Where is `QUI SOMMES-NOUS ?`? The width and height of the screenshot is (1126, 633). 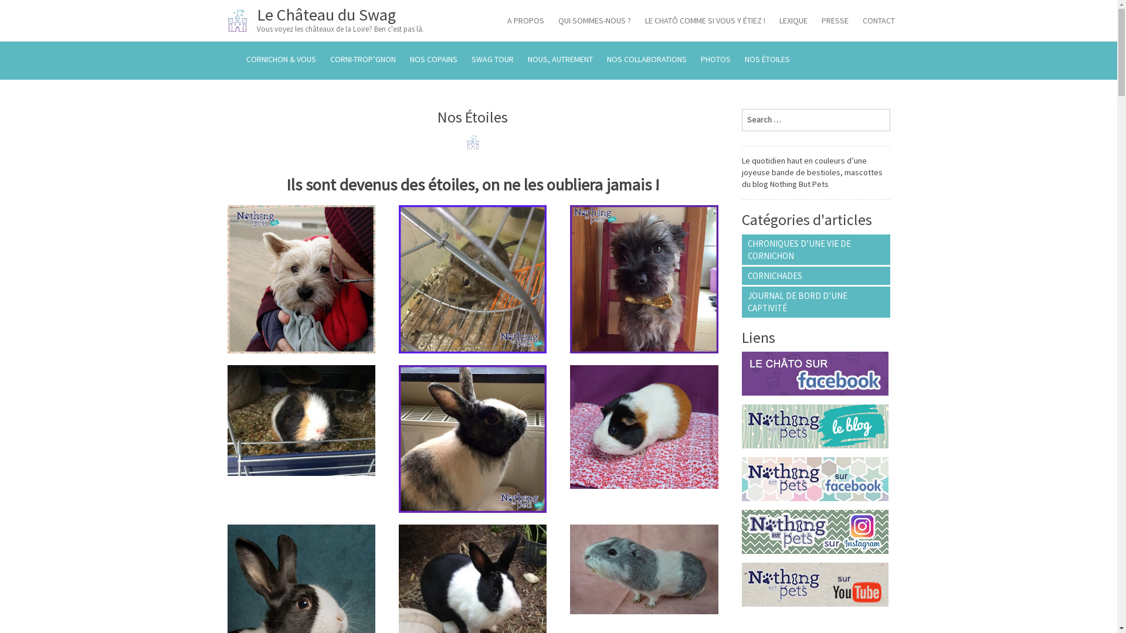
QUI SOMMES-NOUS ? is located at coordinates (595, 22).